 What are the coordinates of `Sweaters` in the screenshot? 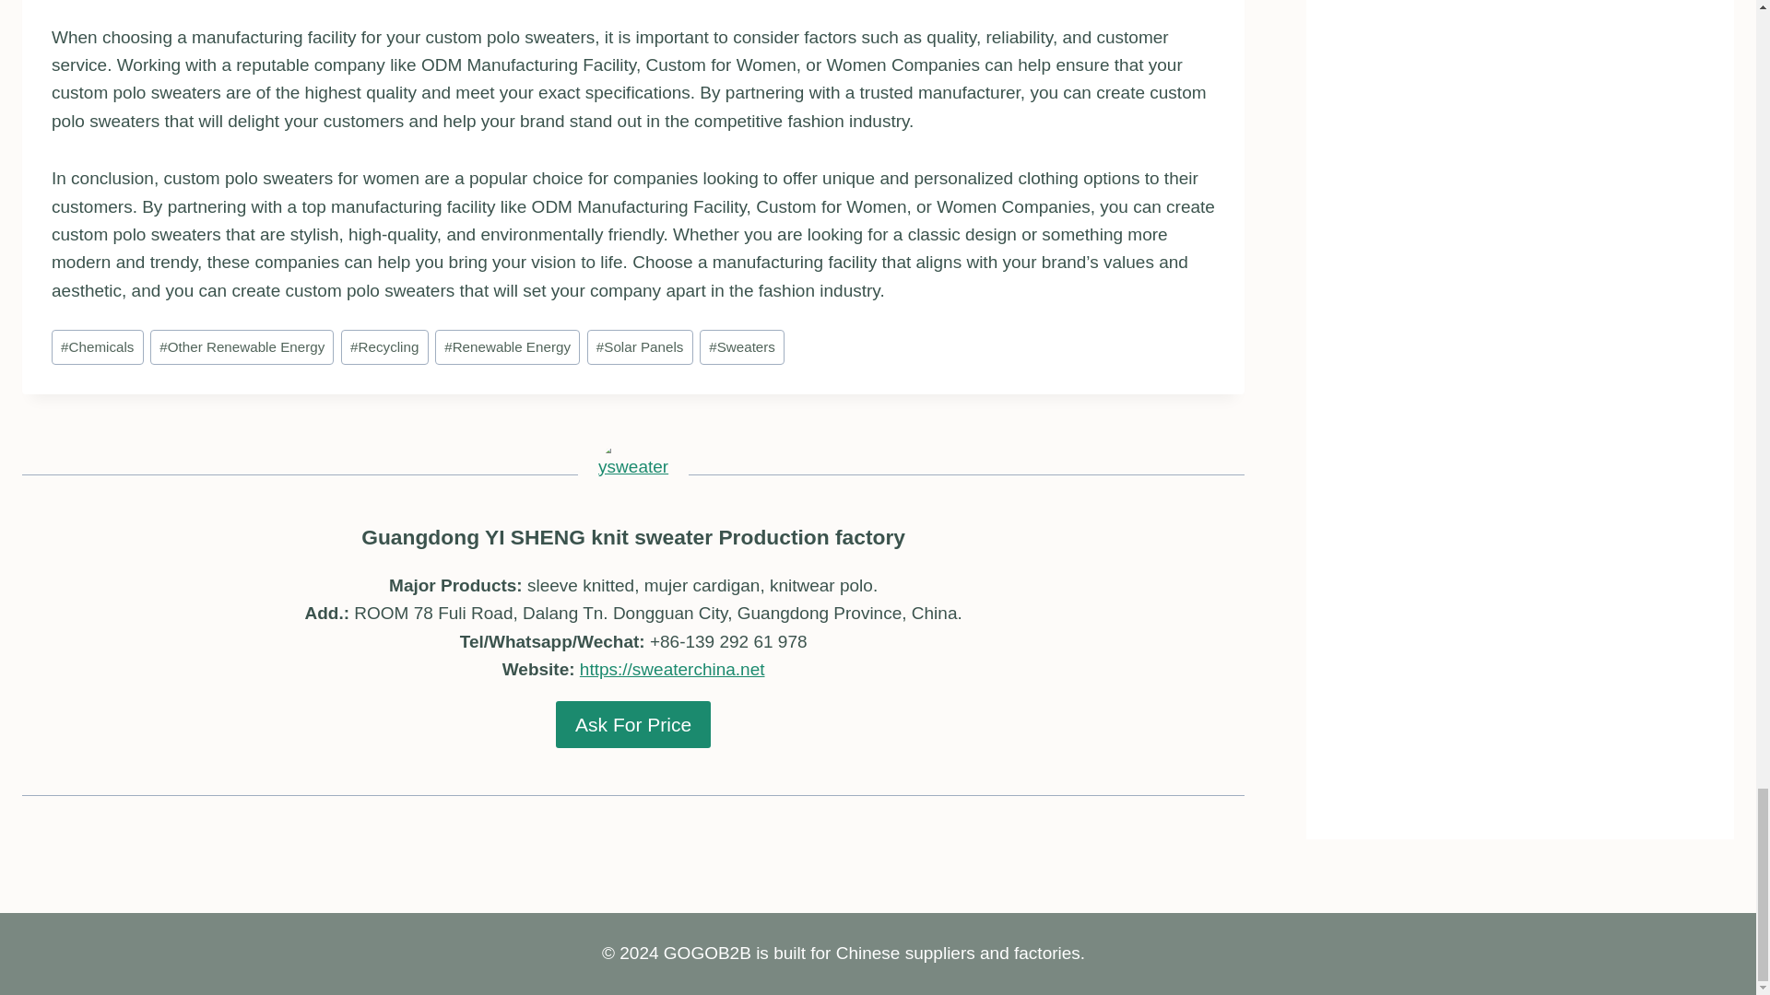 It's located at (741, 346).